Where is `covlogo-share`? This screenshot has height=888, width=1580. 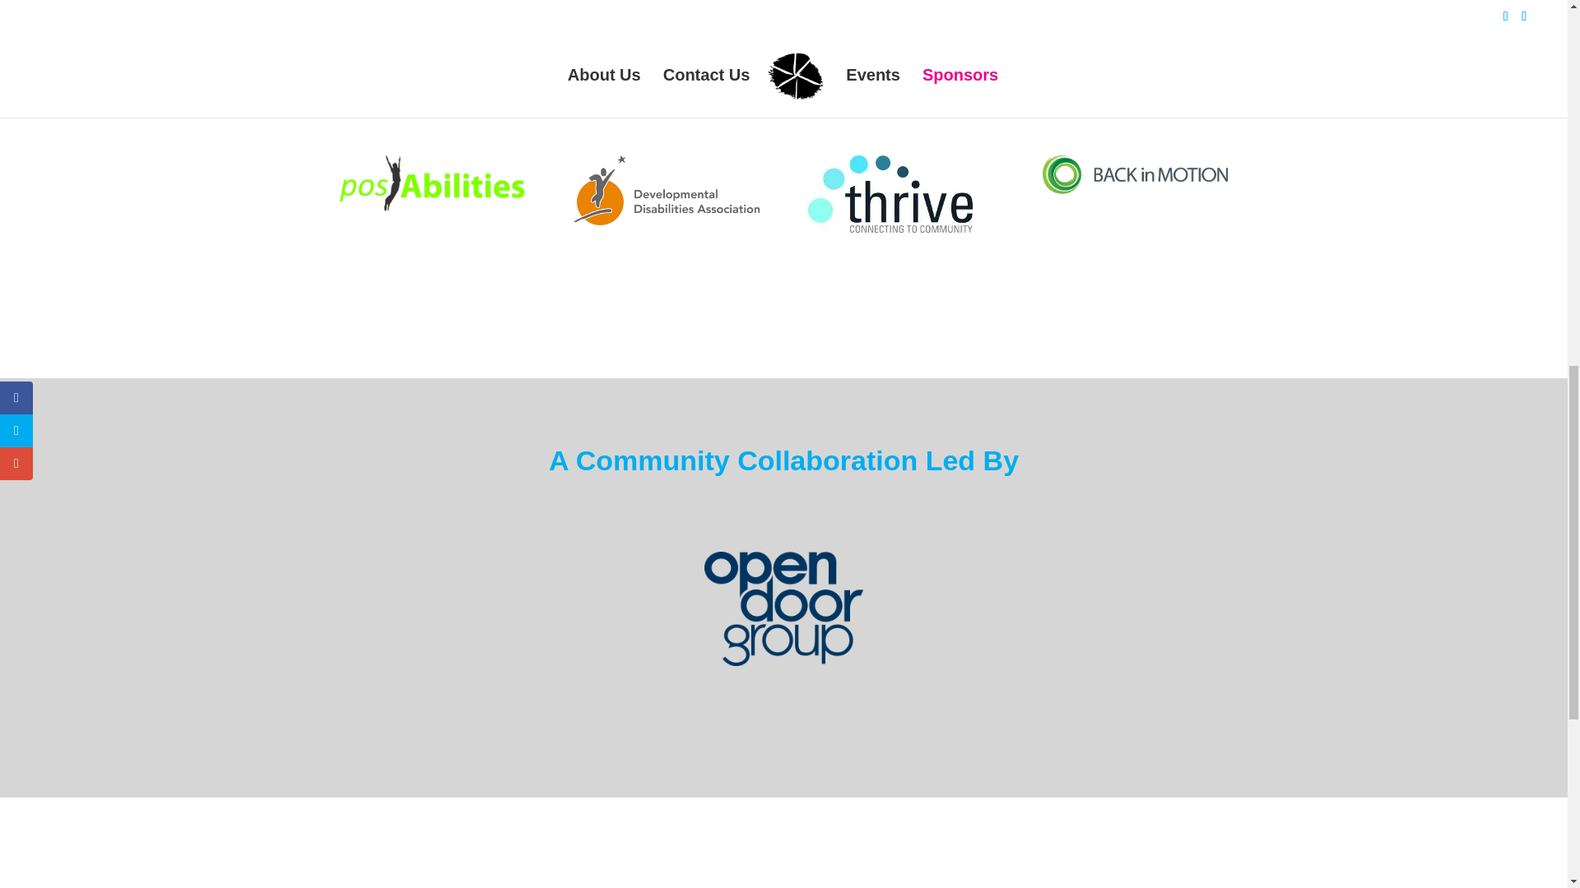
covlogo-share is located at coordinates (971, 17).